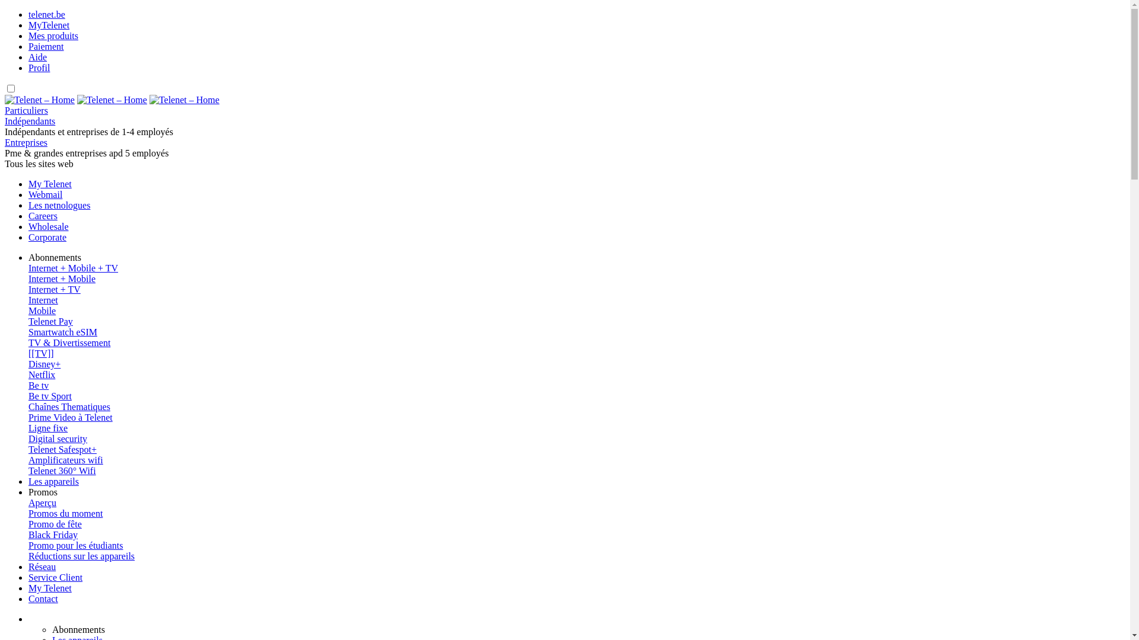 This screenshot has width=1139, height=640. I want to click on Les netnologues, so click(59, 205).